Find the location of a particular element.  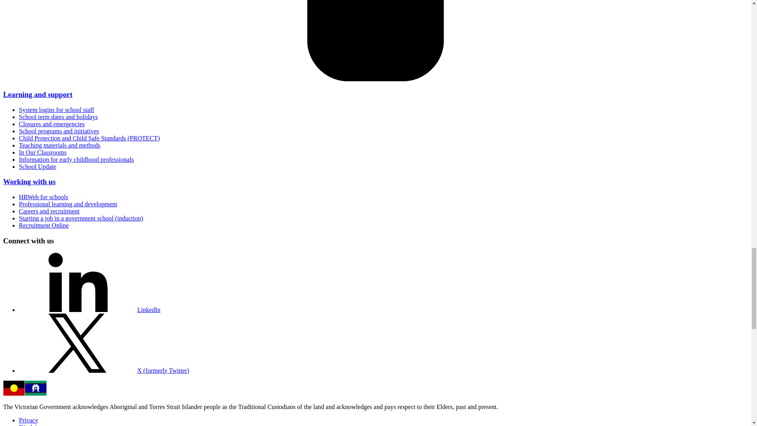

Closures and emergencies is located at coordinates (52, 124).